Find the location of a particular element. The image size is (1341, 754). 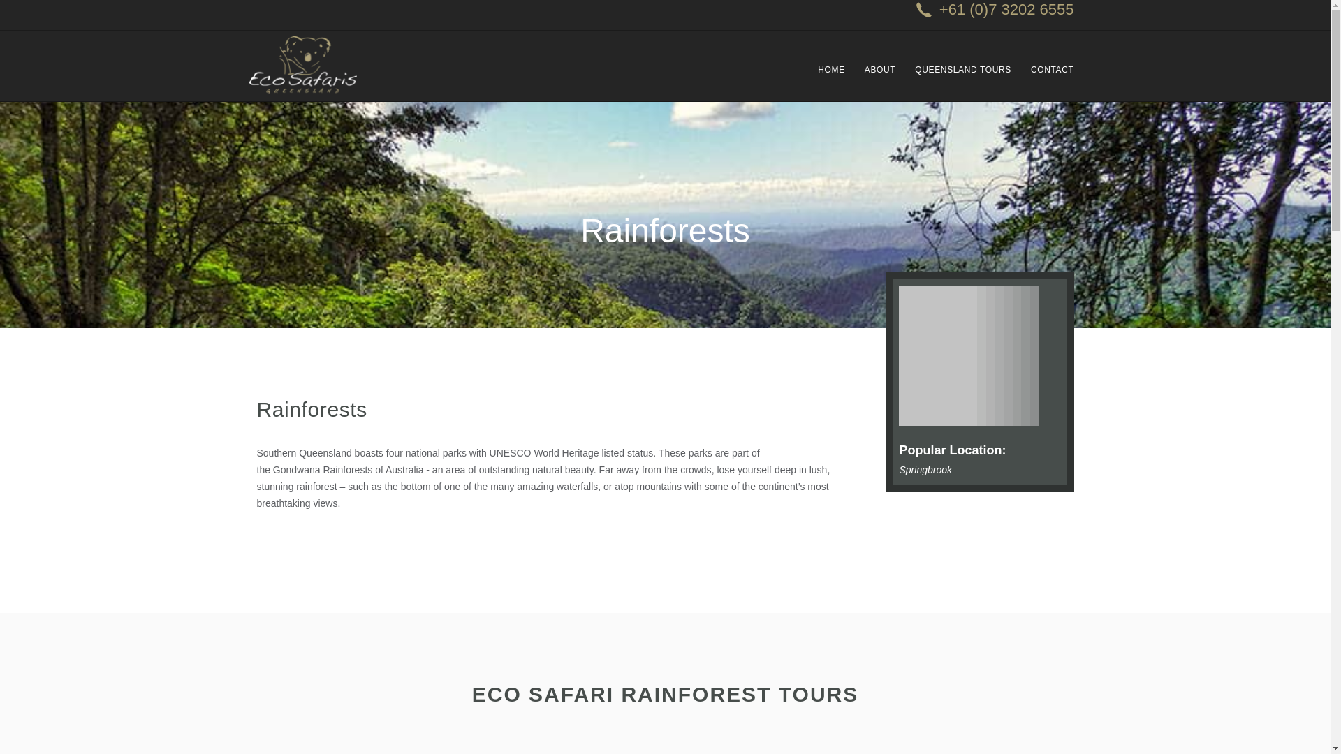

CONTACT is located at coordinates (1053, 88).